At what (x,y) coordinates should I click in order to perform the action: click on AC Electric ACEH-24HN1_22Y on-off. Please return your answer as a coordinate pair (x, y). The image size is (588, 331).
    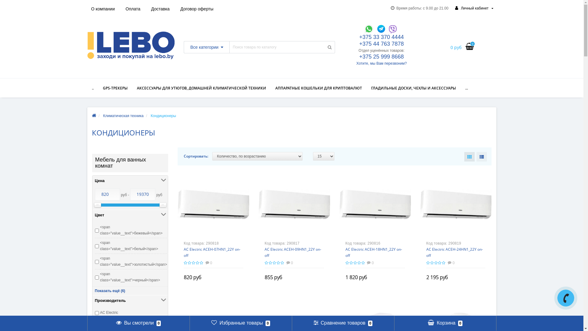
    Looking at the image, I should click on (454, 253).